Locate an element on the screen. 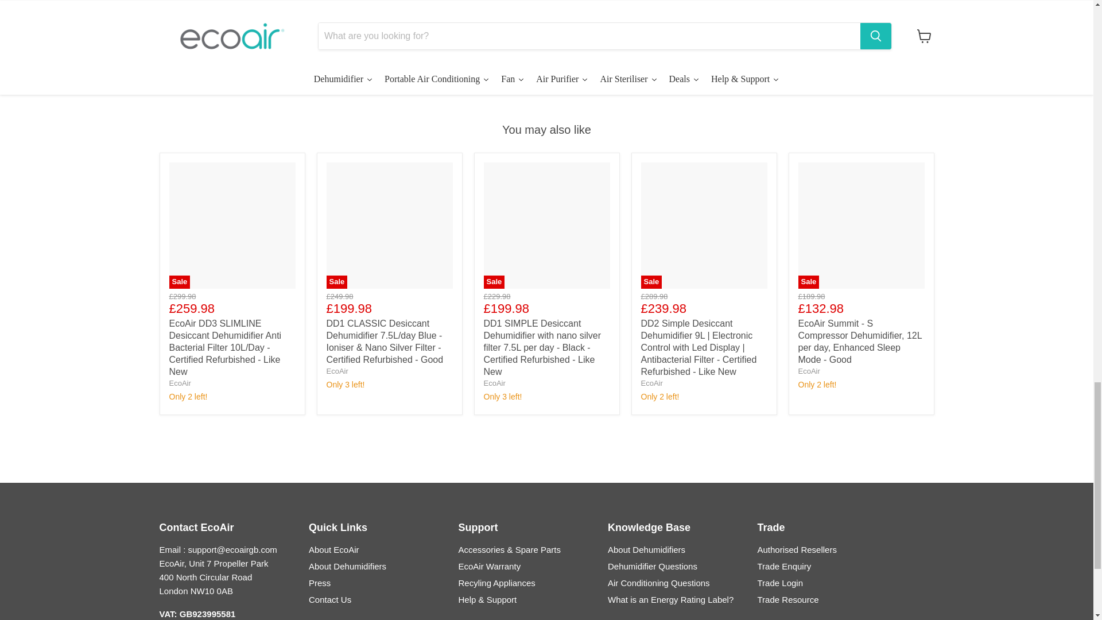 The width and height of the screenshot is (1102, 620). EcoAir is located at coordinates (651, 383).